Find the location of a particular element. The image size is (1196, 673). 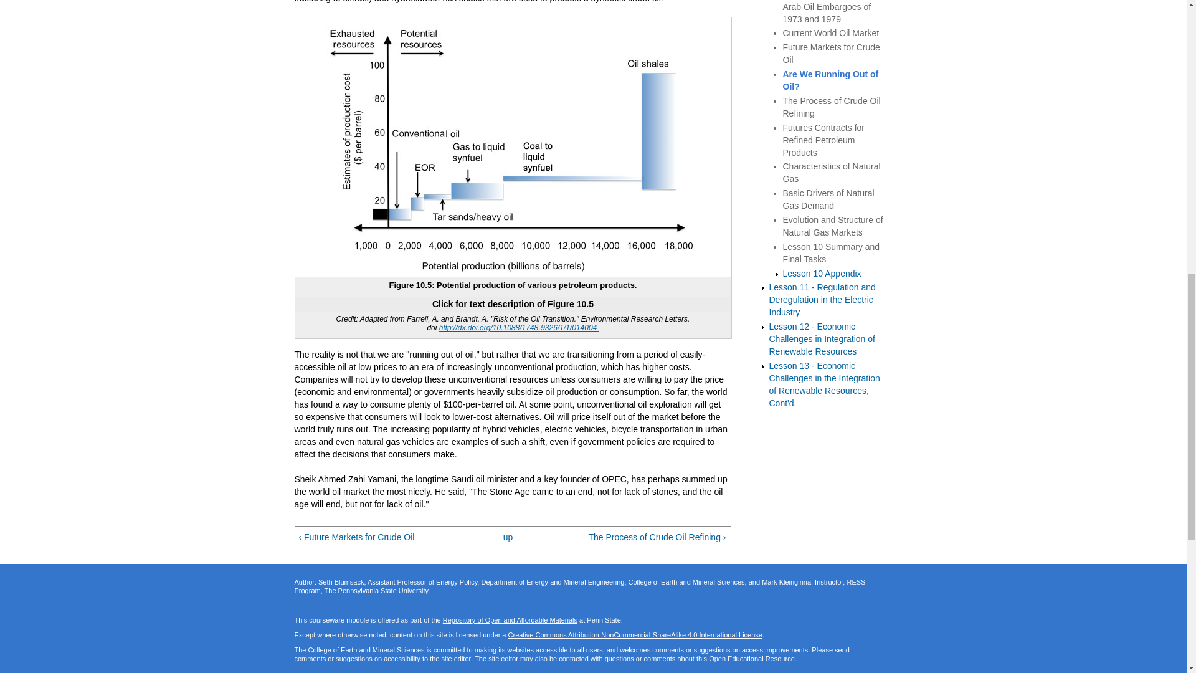

Go to previous page is located at coordinates (389, 537).